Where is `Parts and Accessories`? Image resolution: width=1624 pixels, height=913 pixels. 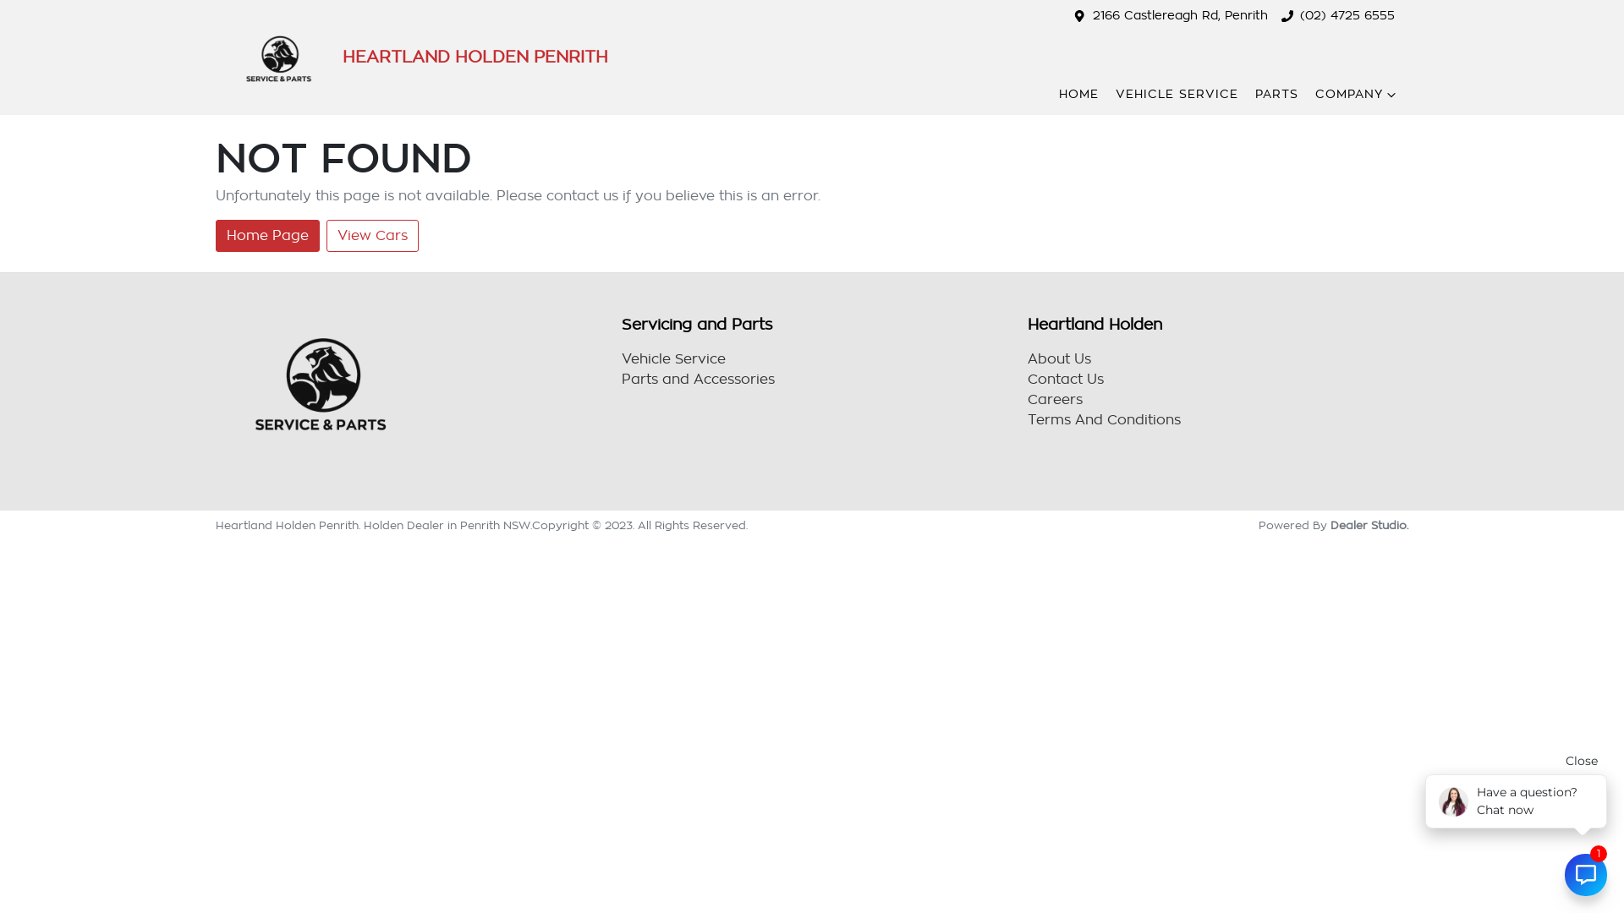
Parts and Accessories is located at coordinates (699, 380).